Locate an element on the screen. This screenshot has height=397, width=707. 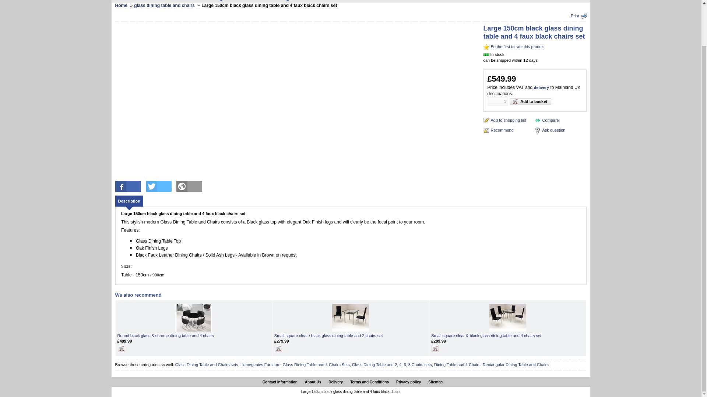
Garden Furniture is located at coordinates (475, 1).